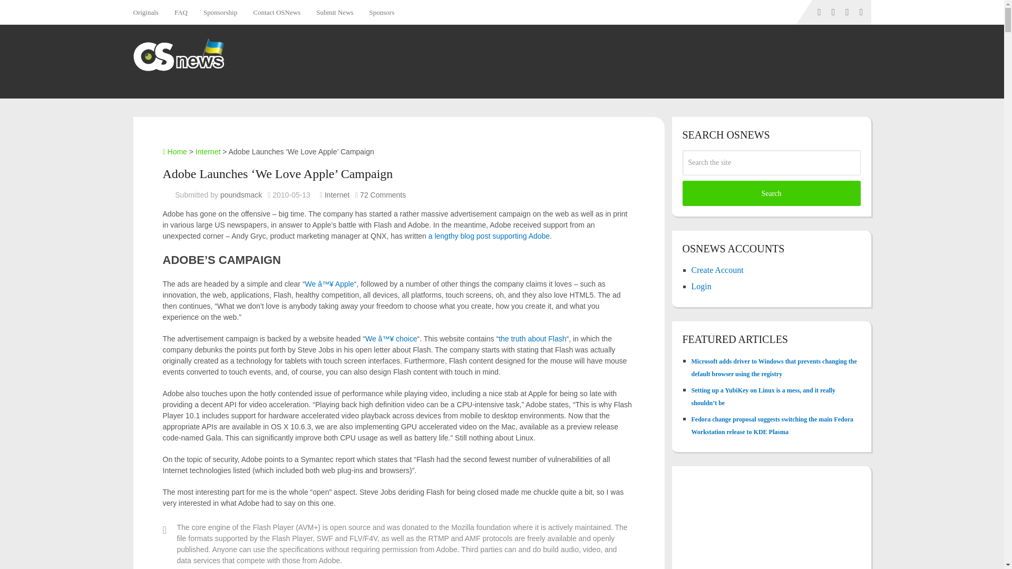 The height and width of the screenshot is (569, 1012). I want to click on User 1878, Joined: 2005-07-13, so click(241, 195).